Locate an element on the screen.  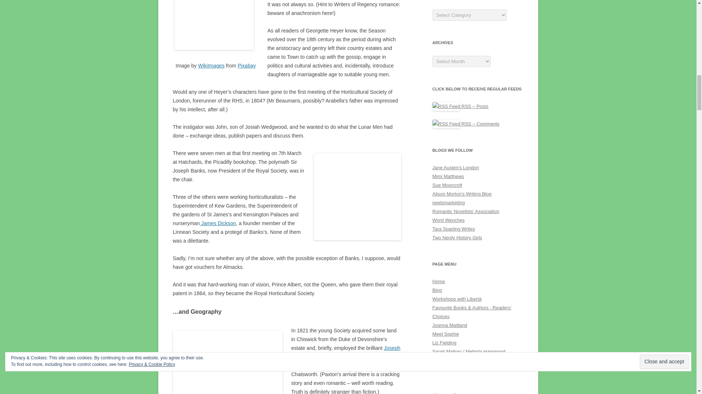
Pixabay is located at coordinates (247, 65).